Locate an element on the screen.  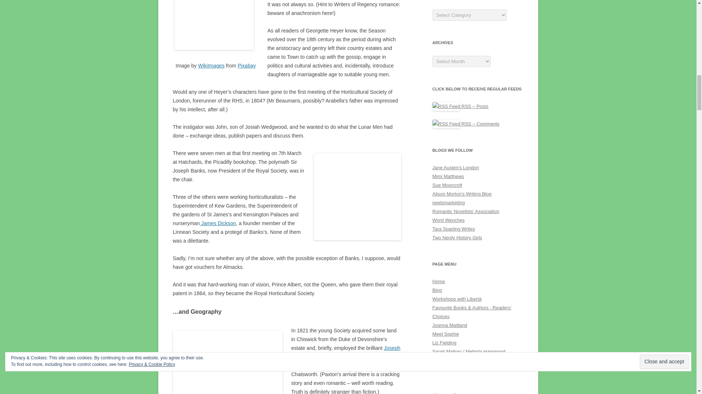
Pixabay is located at coordinates (247, 65).